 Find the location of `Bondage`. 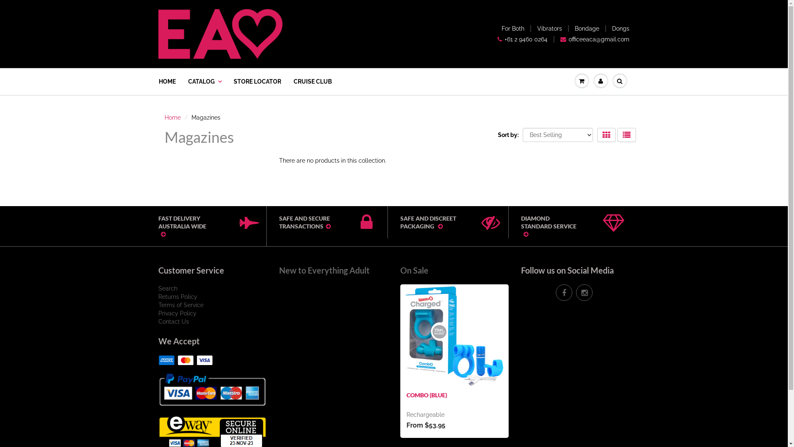

Bondage is located at coordinates (587, 29).